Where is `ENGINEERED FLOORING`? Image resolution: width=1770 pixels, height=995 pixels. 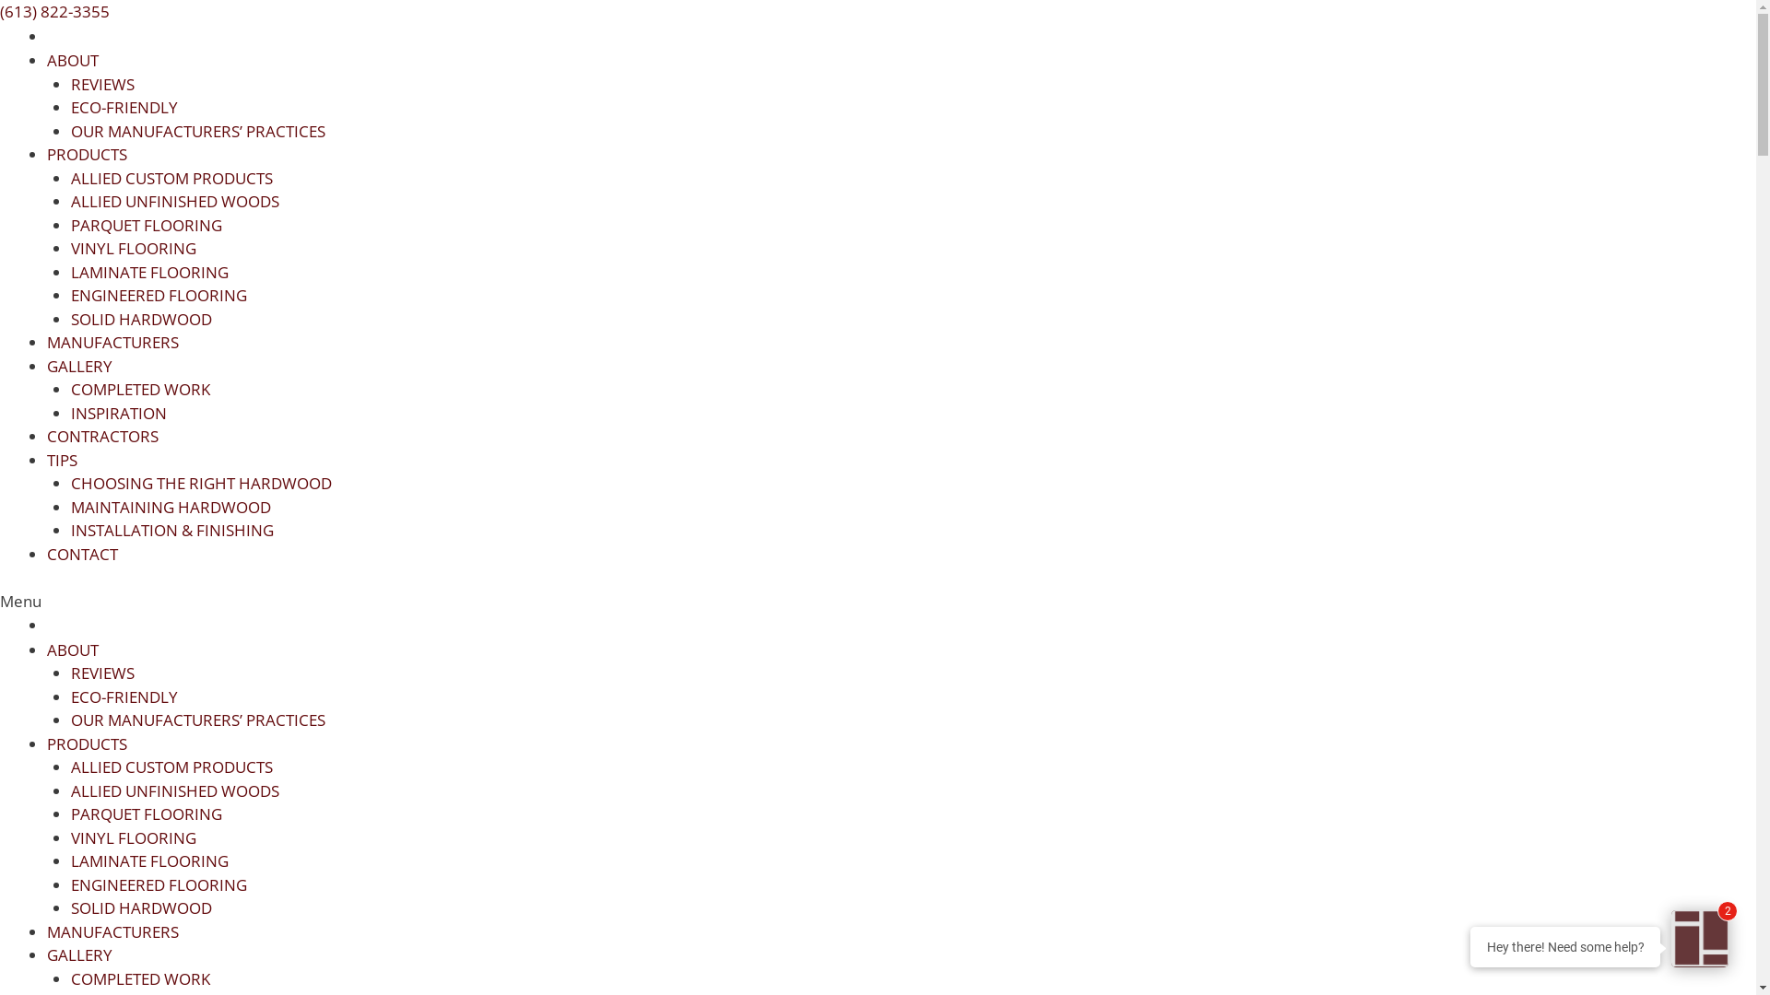
ENGINEERED FLOORING is located at coordinates (159, 884).